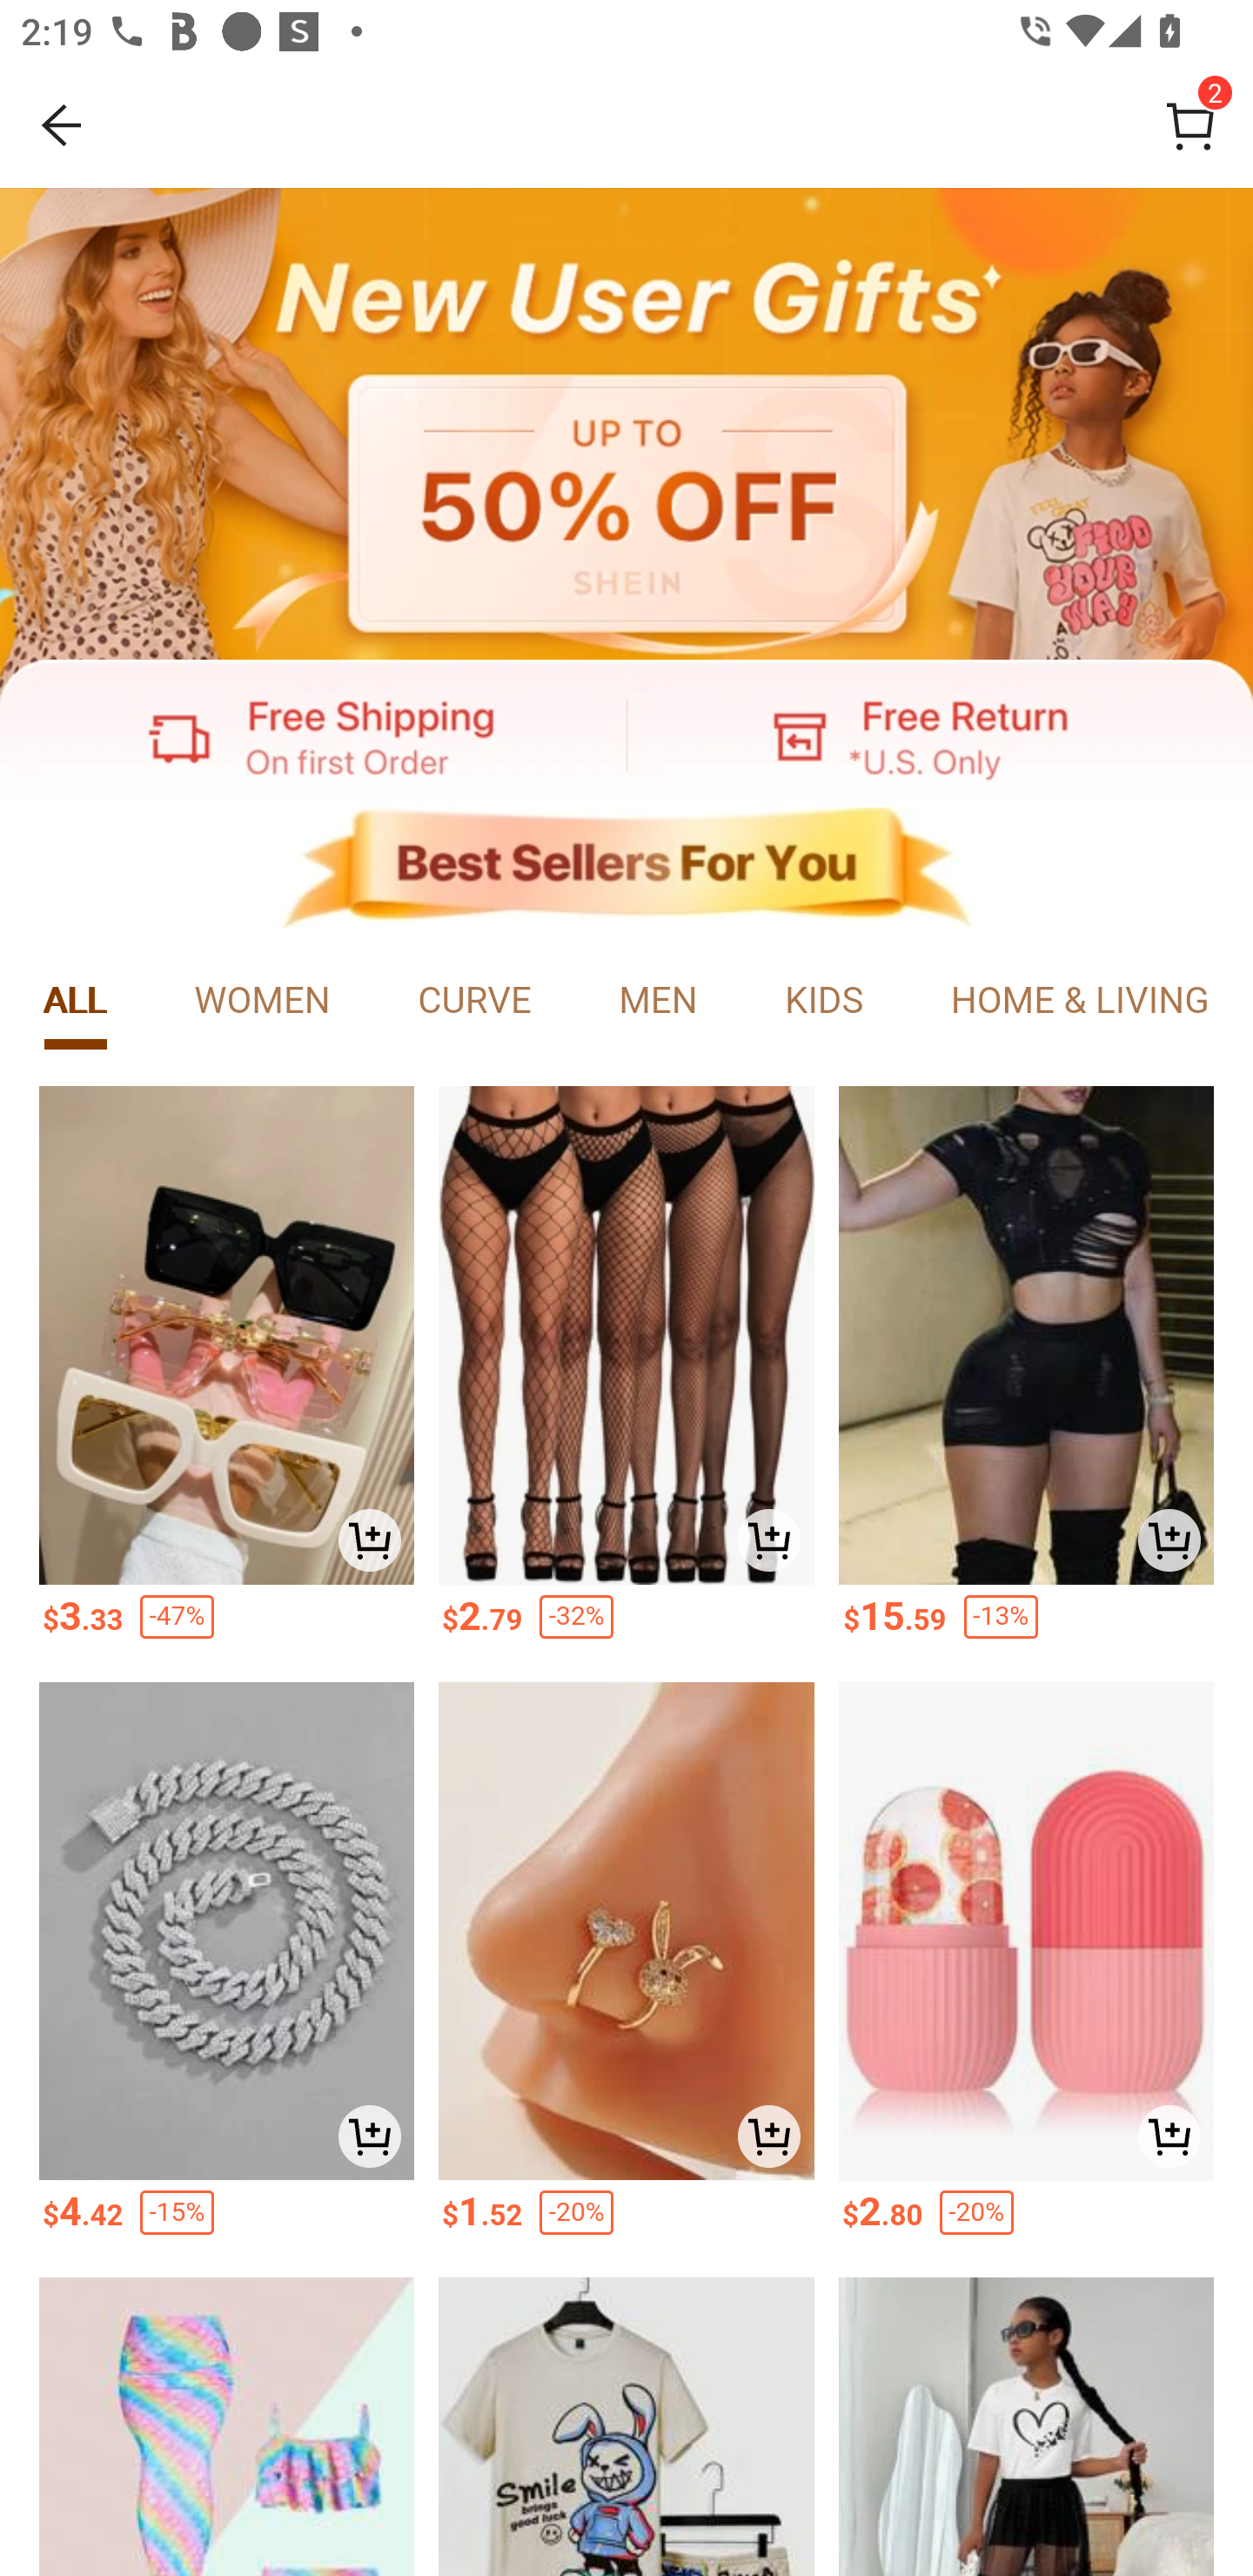 The width and height of the screenshot is (1253, 2576). I want to click on javascript:;, so click(626, 425).